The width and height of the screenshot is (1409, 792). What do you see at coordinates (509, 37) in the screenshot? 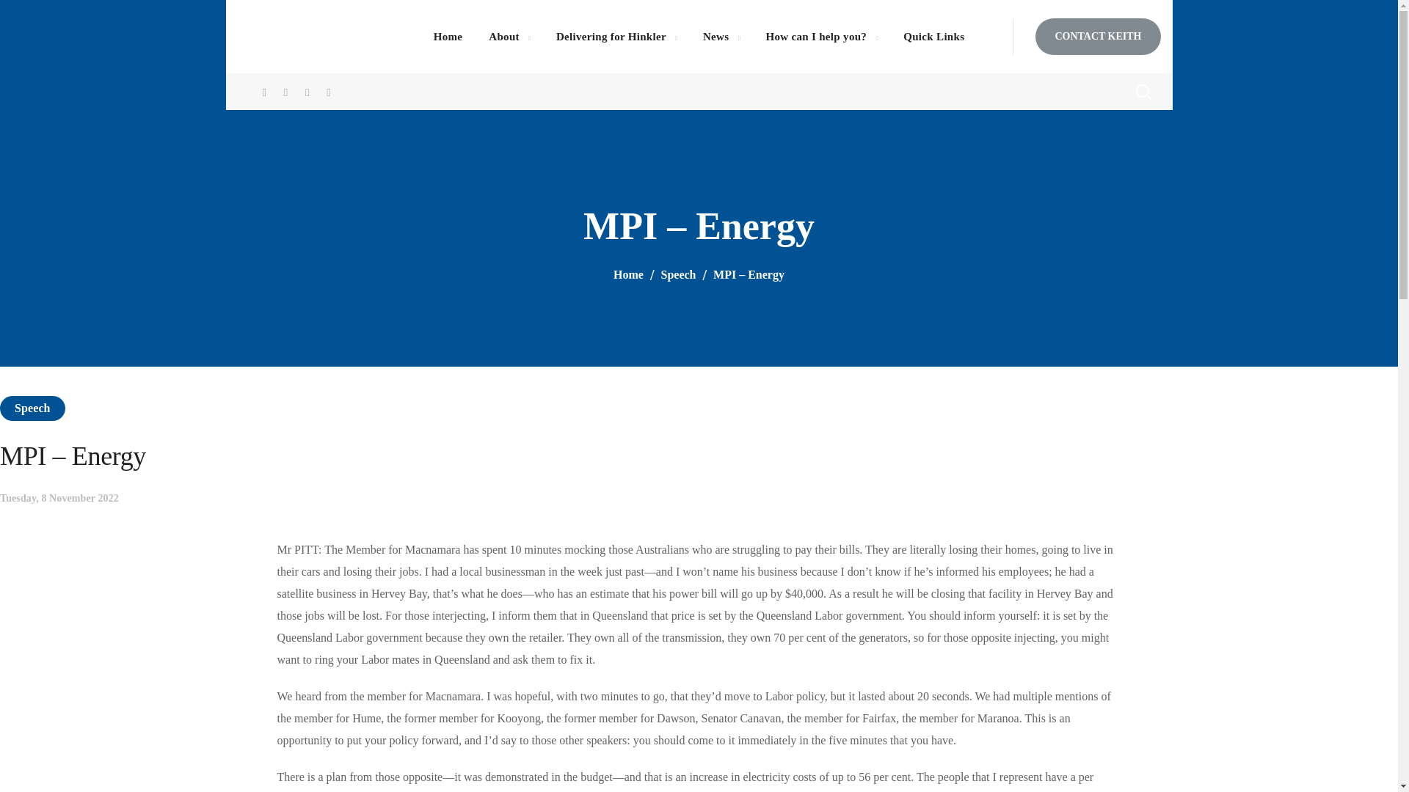
I see `About` at bounding box center [509, 37].